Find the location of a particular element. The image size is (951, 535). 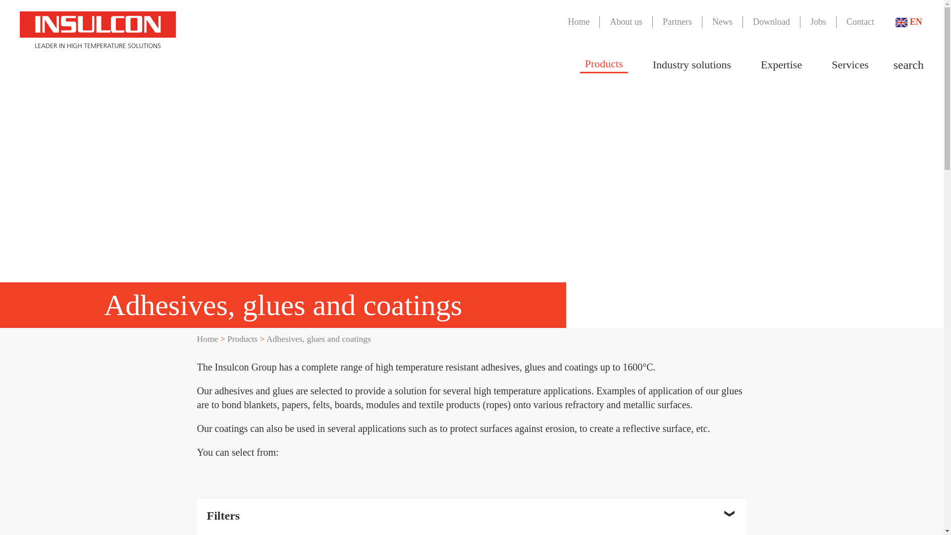

Home is located at coordinates (208, 339).